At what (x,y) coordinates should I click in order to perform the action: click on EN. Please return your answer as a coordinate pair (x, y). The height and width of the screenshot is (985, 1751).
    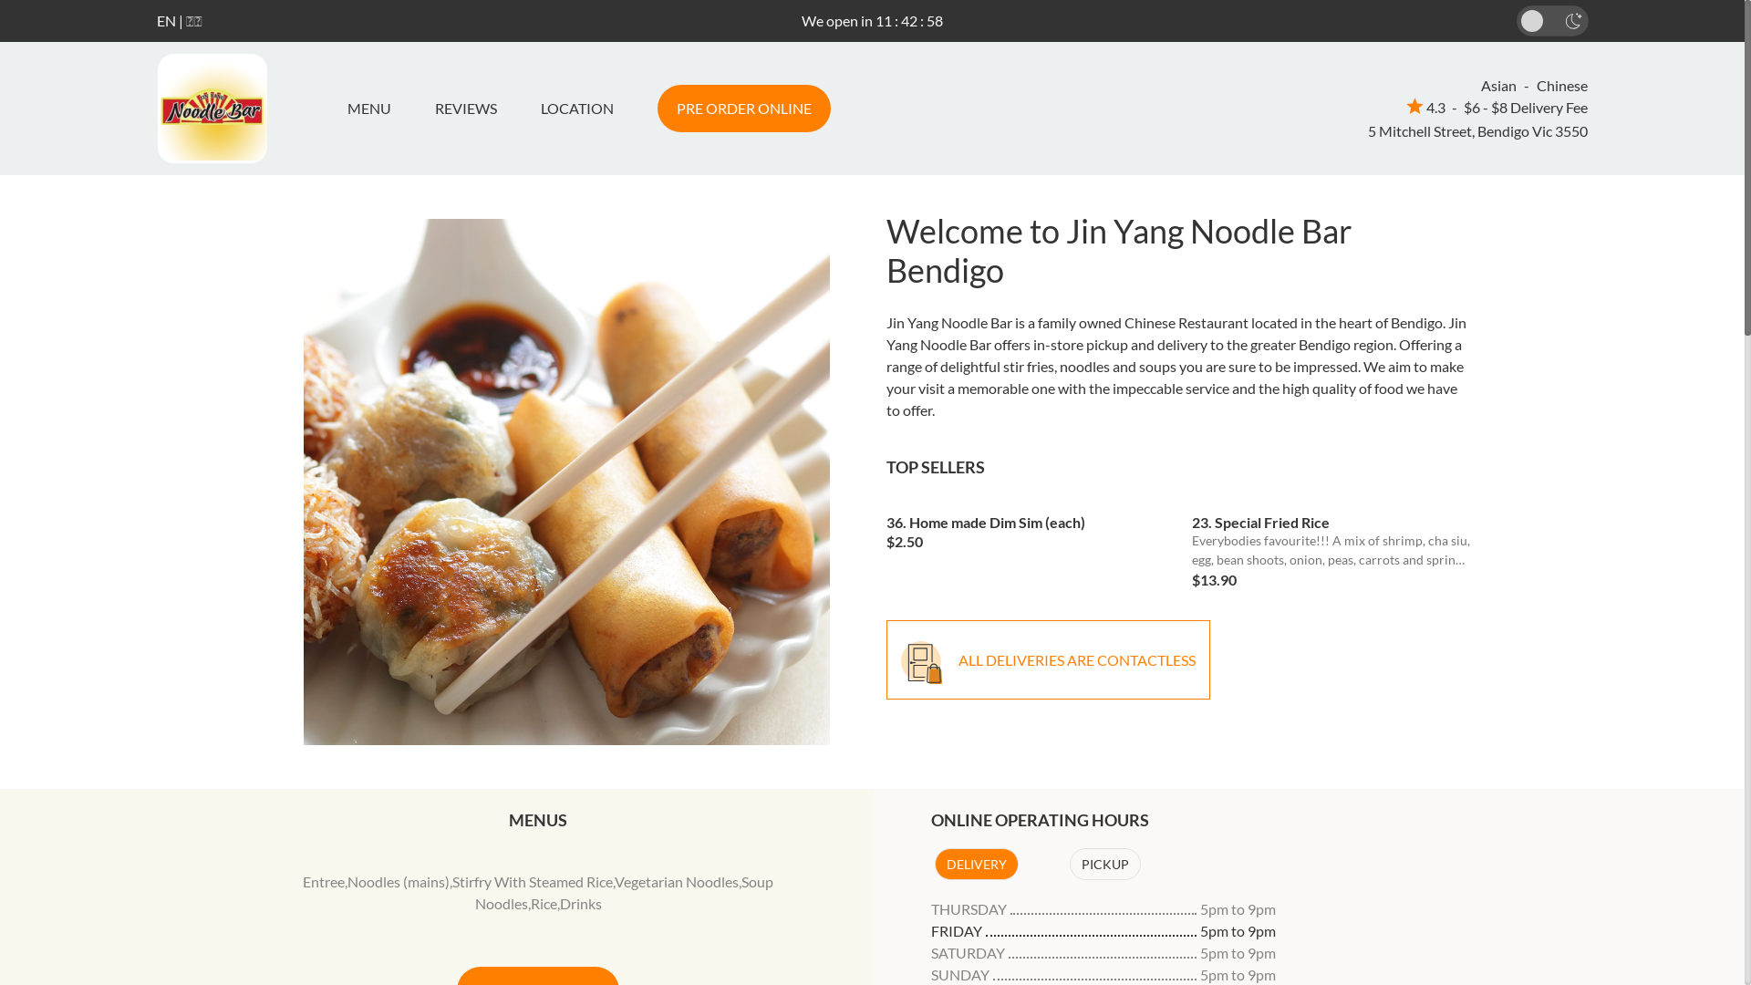
    Looking at the image, I should click on (166, 20).